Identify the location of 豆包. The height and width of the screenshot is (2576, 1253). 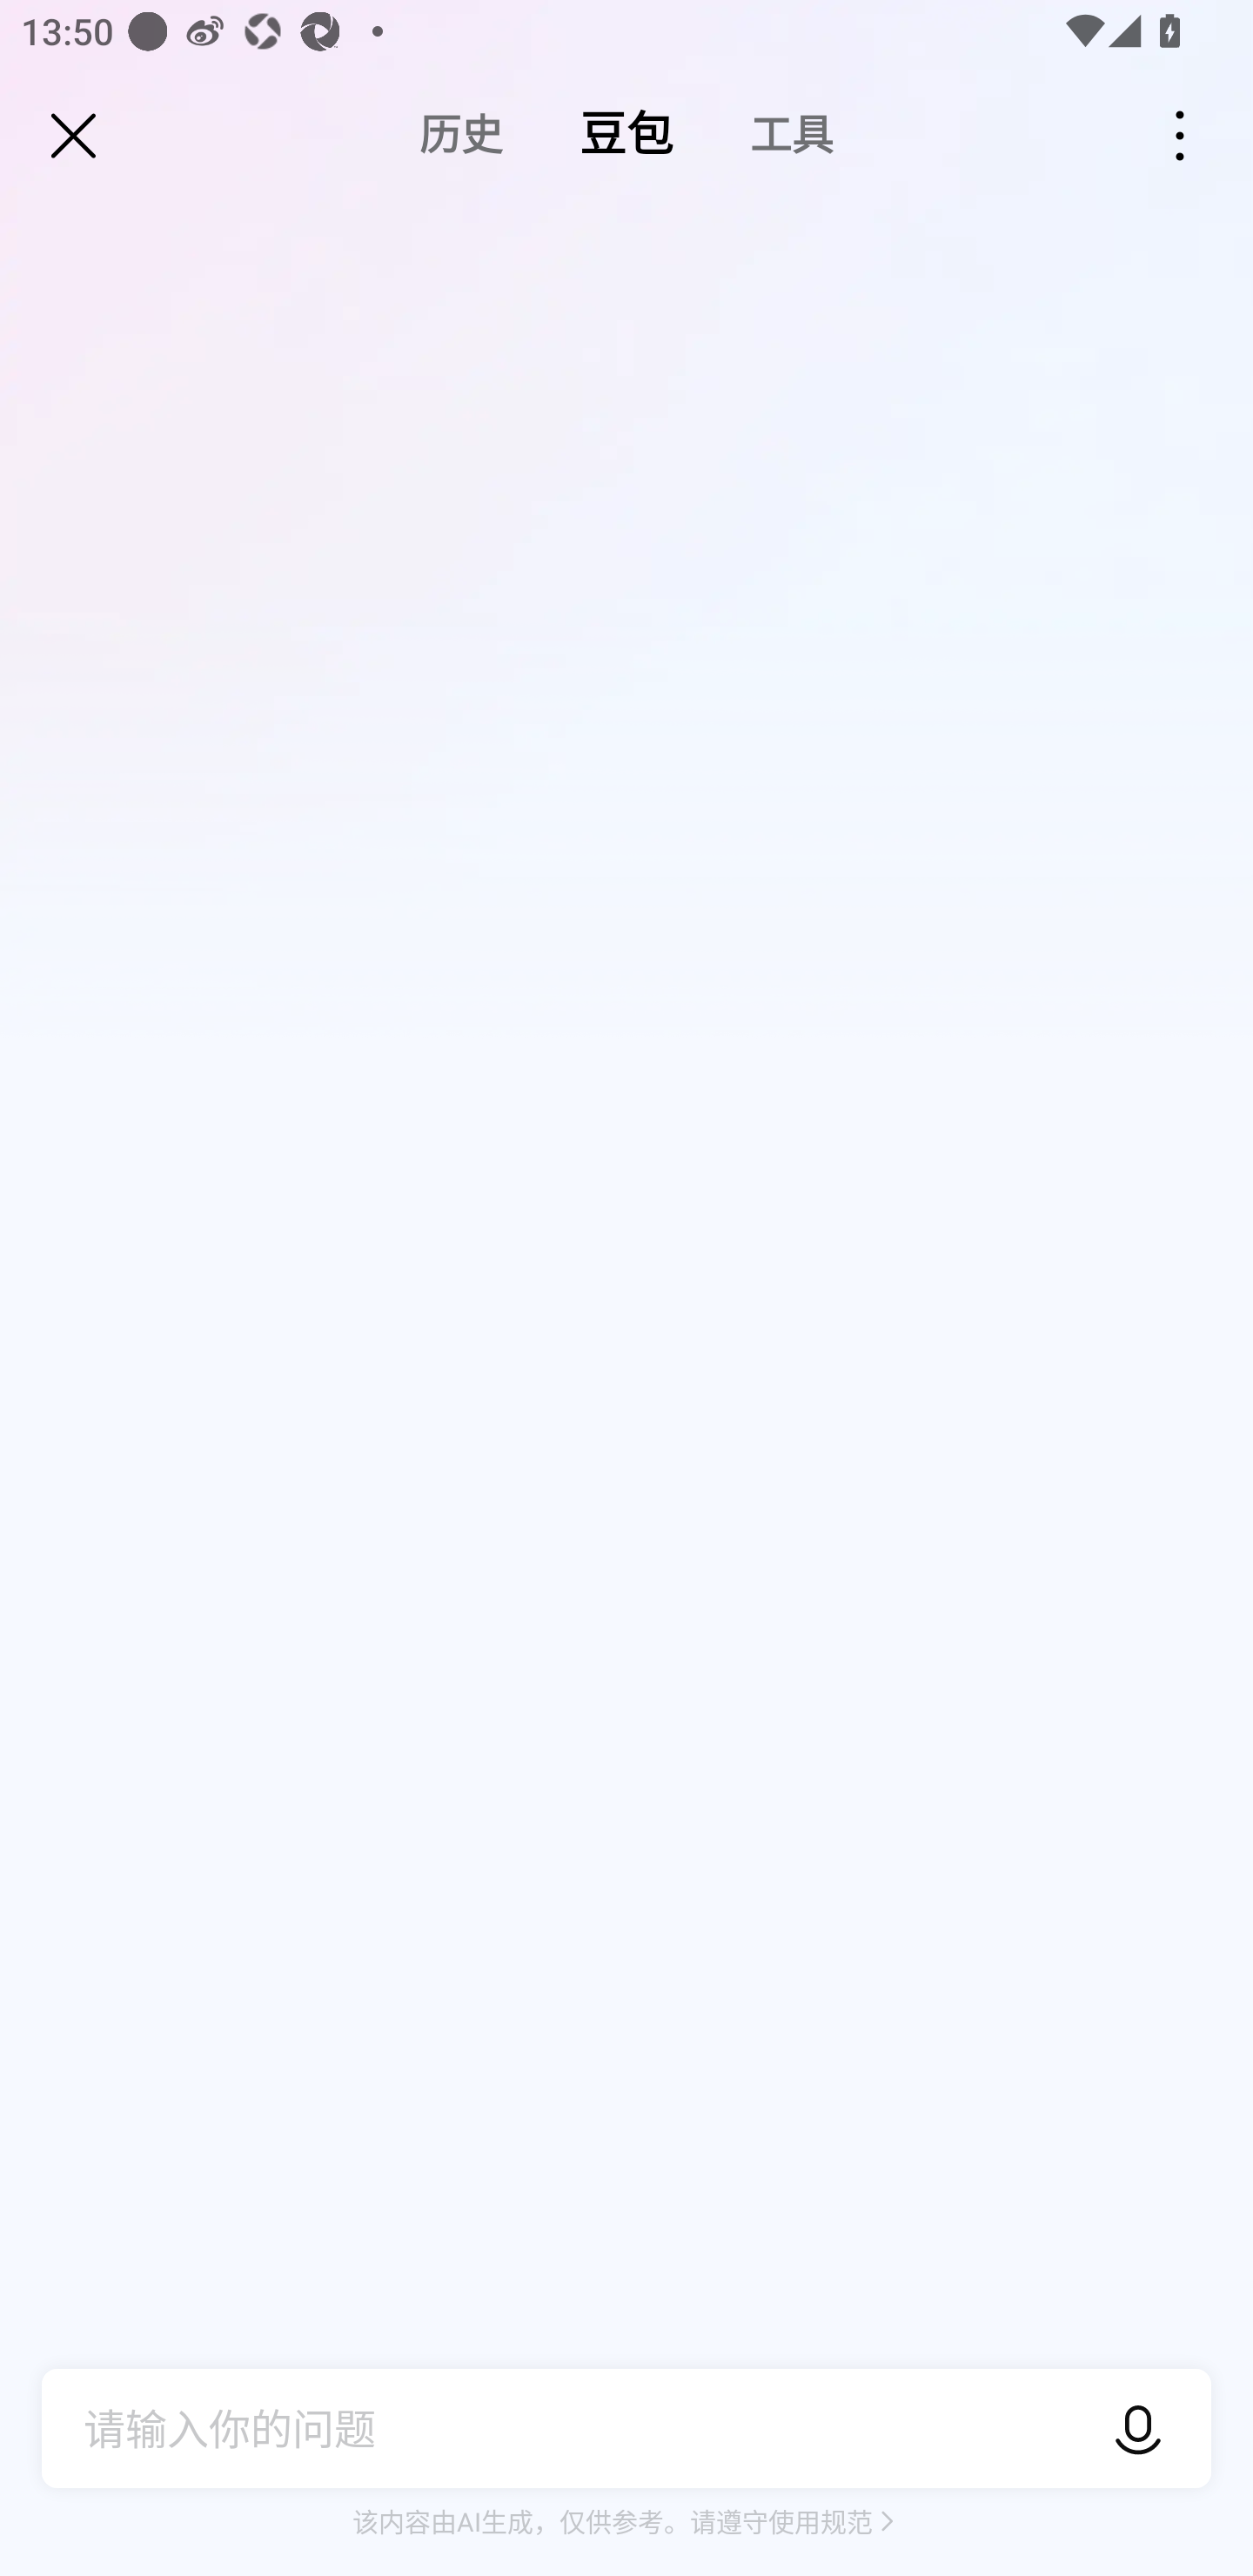
(626, 135).